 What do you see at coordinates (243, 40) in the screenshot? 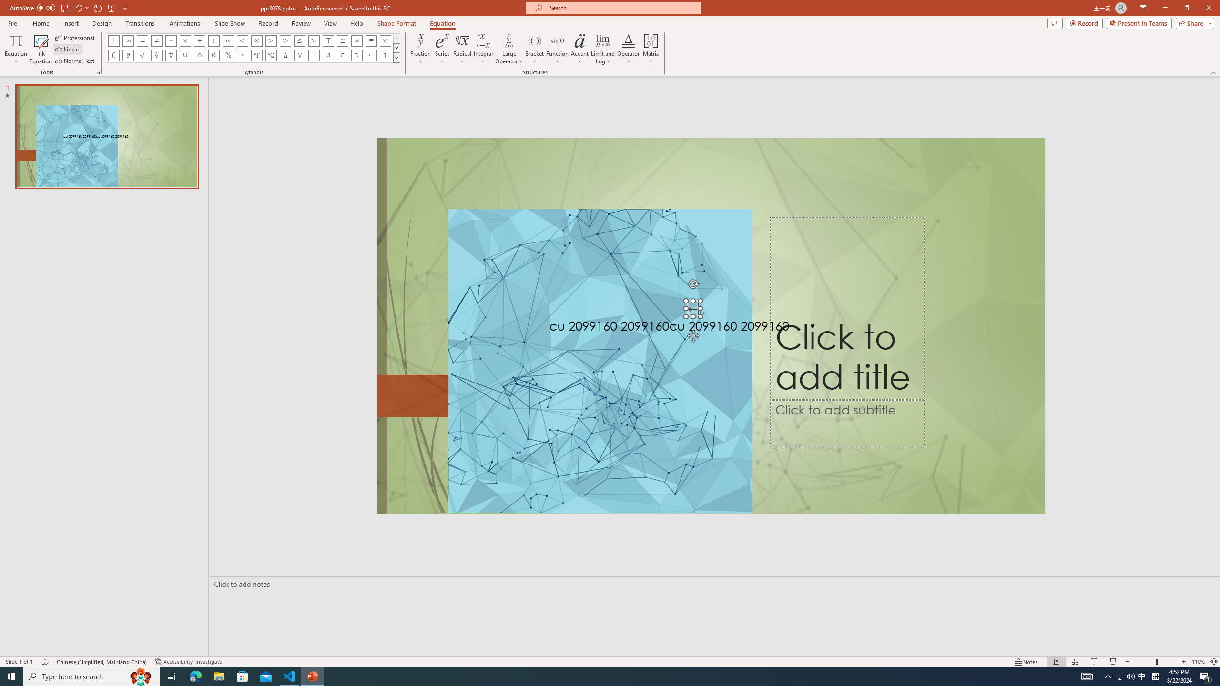
I see `Equation Symbol Less Than` at bounding box center [243, 40].